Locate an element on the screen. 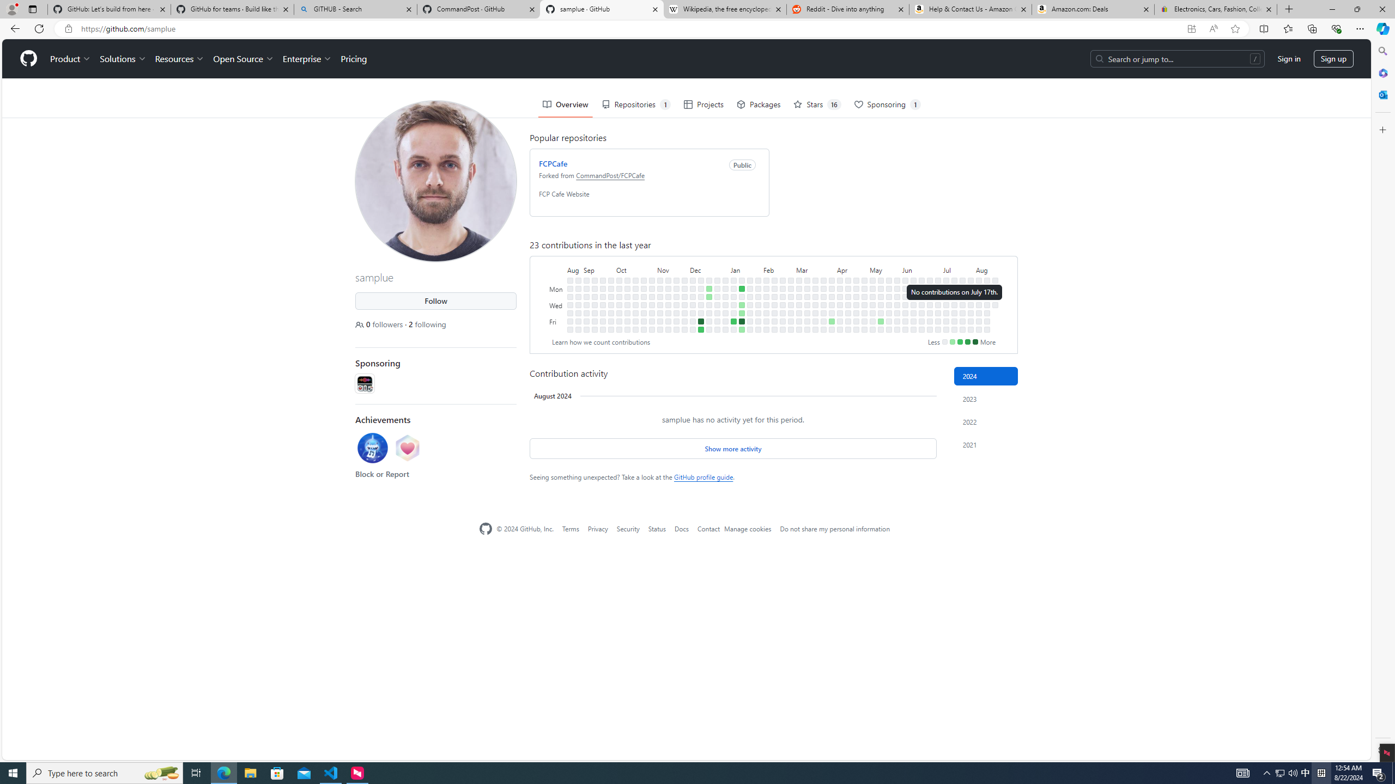 The height and width of the screenshot is (784, 1395). No contributions on April 29th. is located at coordinates (865, 289).